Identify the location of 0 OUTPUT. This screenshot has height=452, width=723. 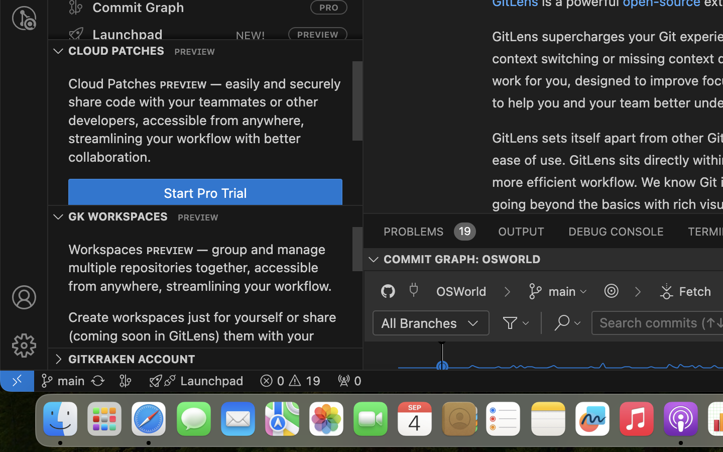
(522, 231).